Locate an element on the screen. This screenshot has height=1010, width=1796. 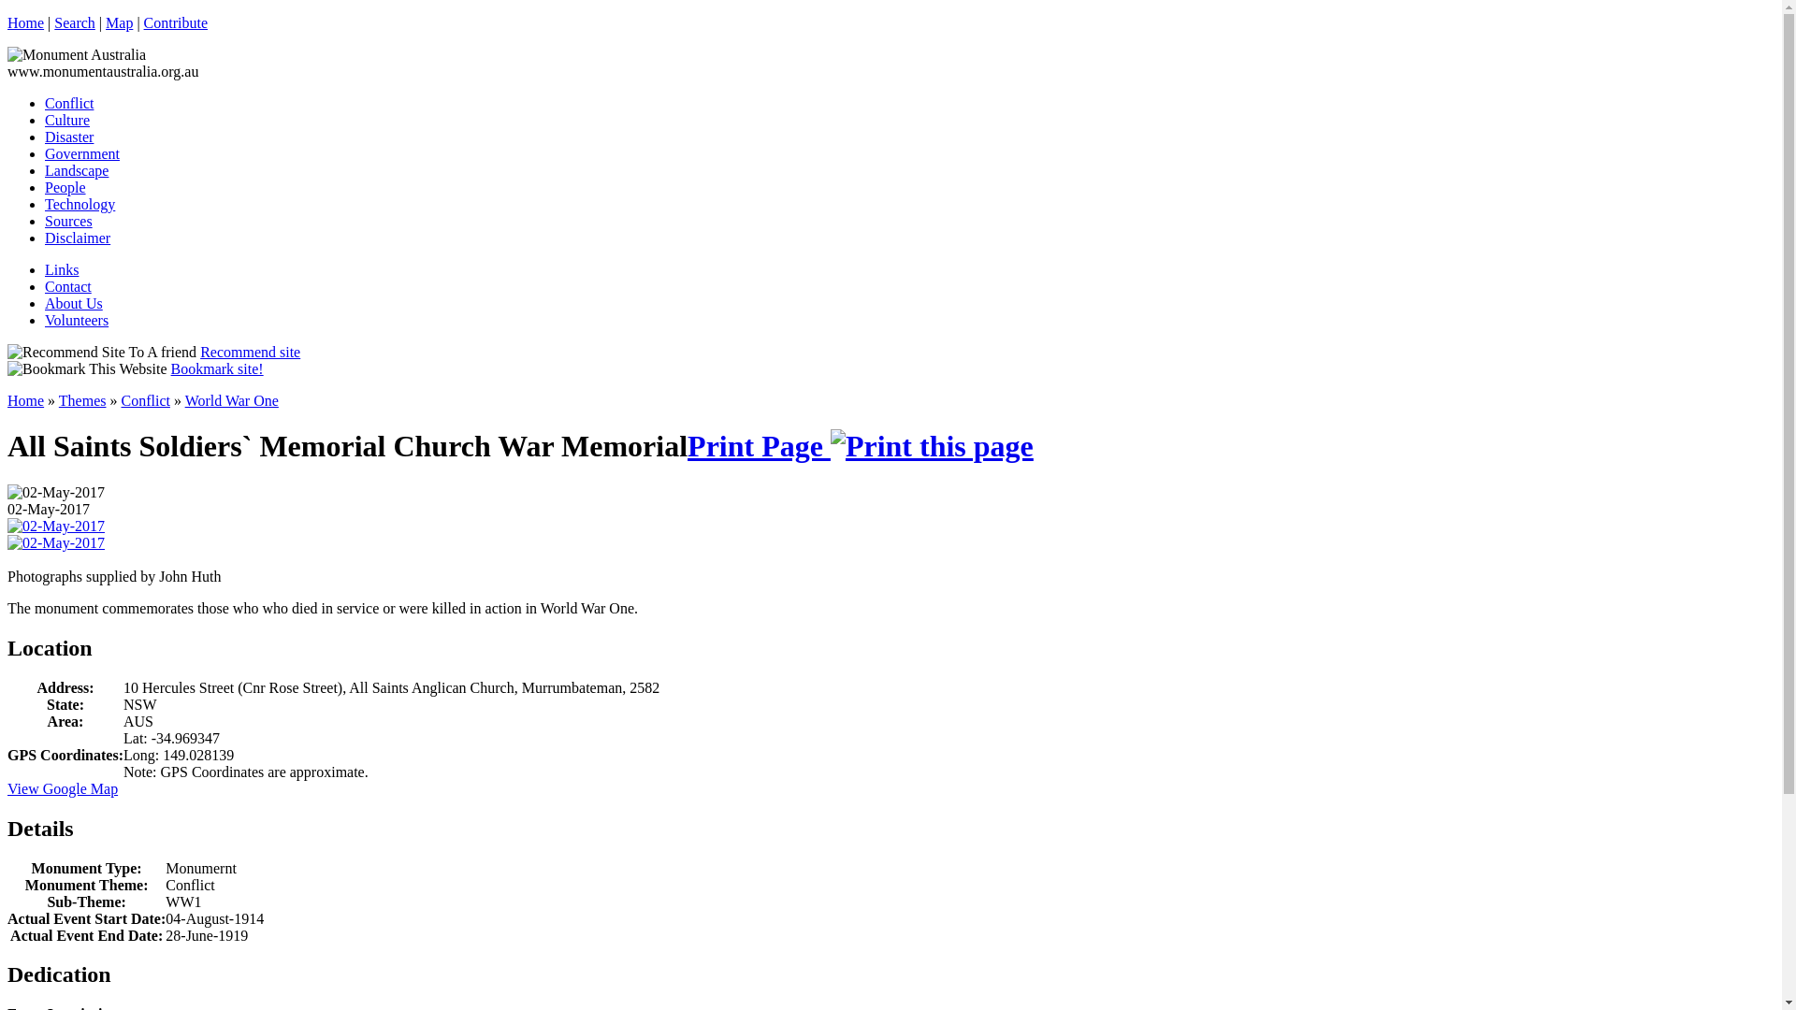
World War One is located at coordinates (232, 400).